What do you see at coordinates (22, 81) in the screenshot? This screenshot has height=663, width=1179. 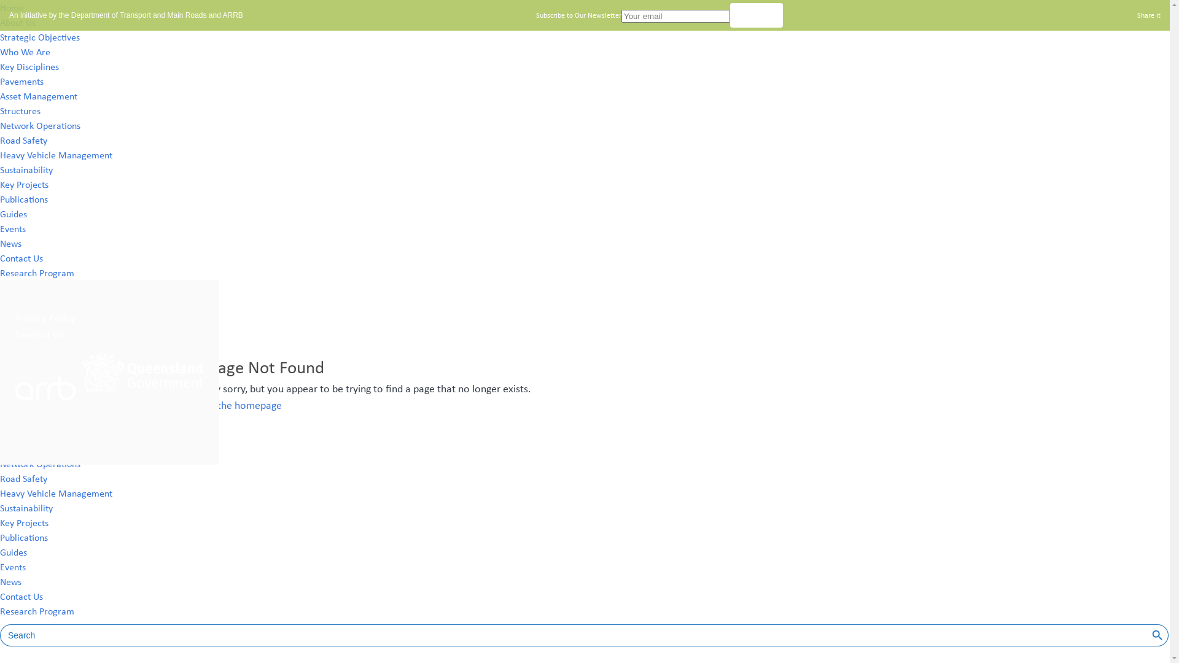 I see `Pavements` at bounding box center [22, 81].